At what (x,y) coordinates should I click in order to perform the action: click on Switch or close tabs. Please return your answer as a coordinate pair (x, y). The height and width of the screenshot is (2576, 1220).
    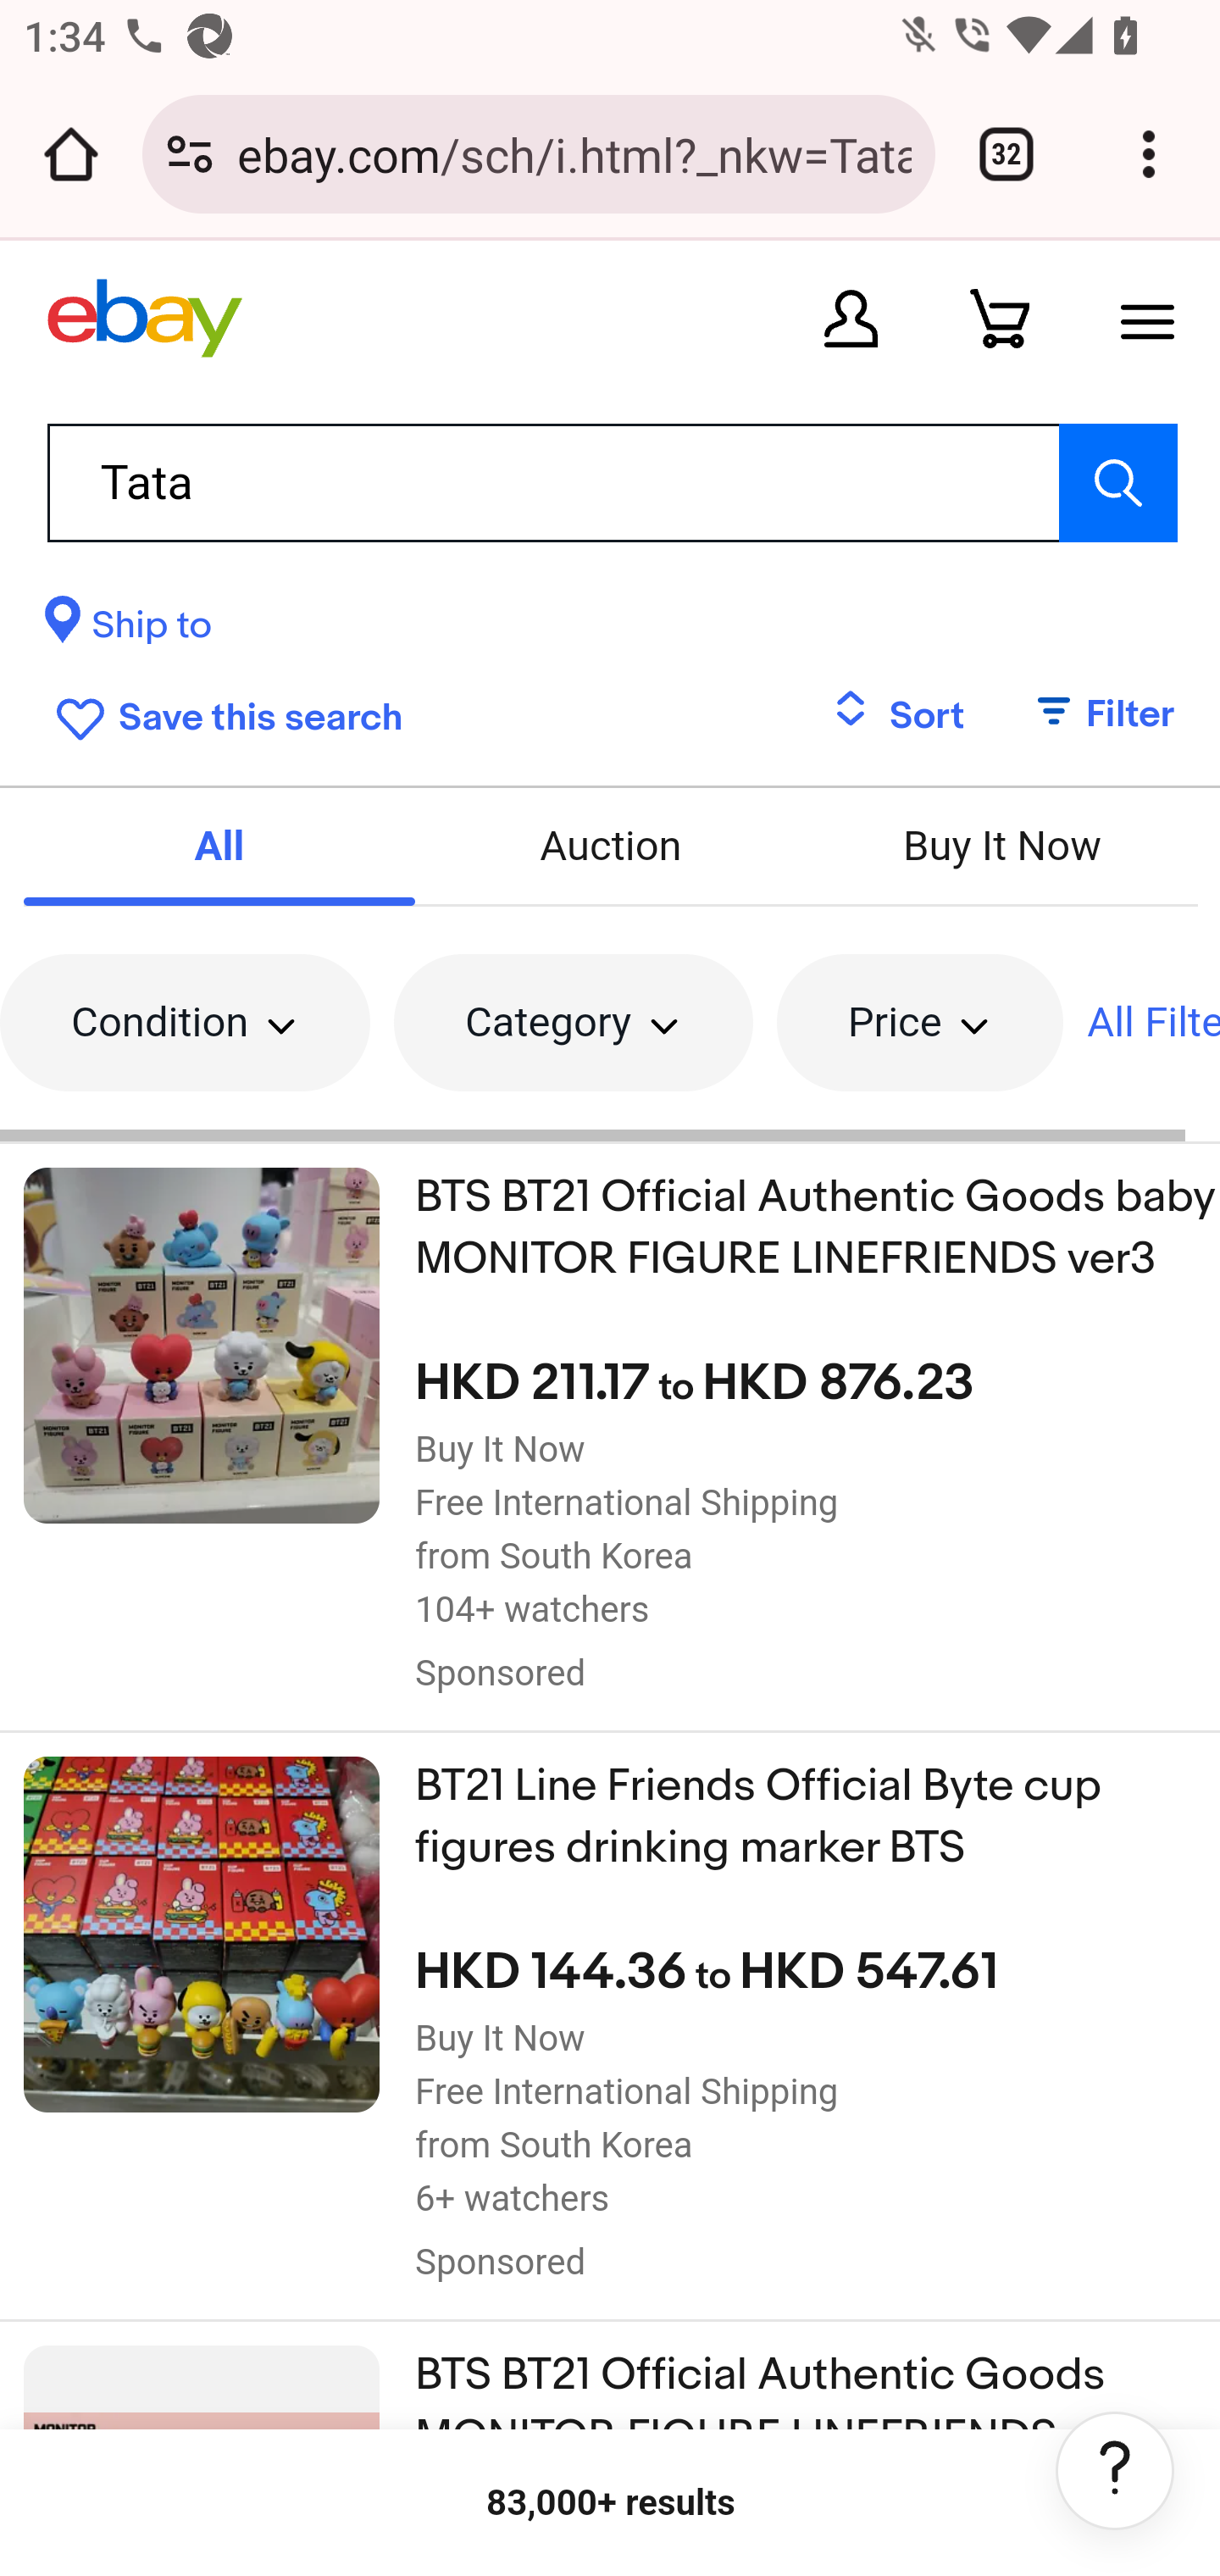
    Looking at the image, I should click on (1006, 154).